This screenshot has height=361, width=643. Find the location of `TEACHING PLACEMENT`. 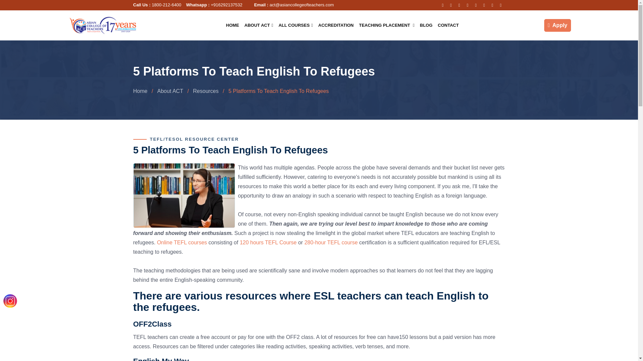

TEACHING PLACEMENT is located at coordinates (386, 25).